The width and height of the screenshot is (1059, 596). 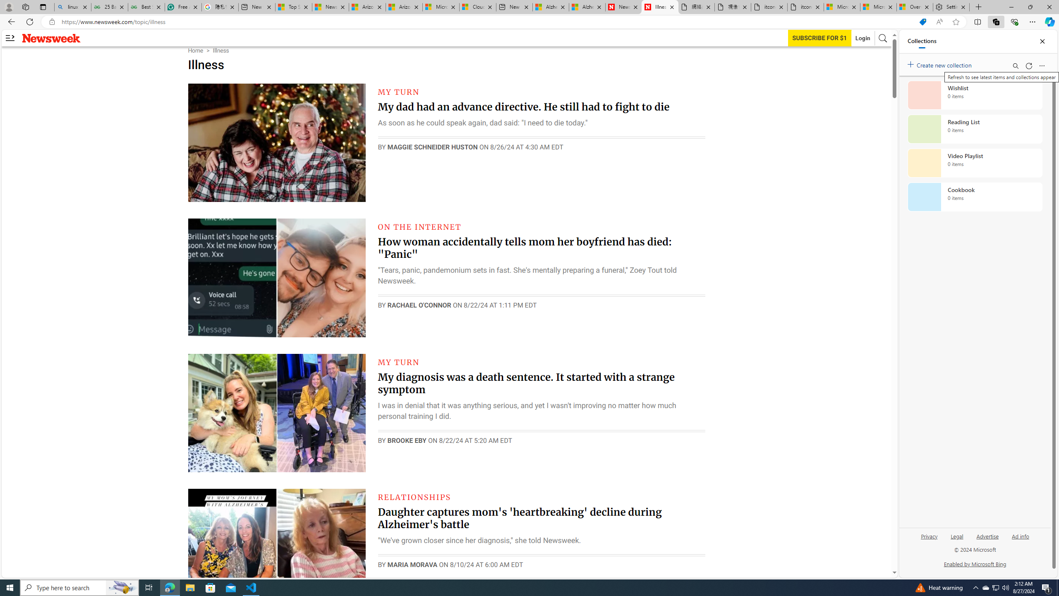 What do you see at coordinates (805, 7) in the screenshot?
I see `itconcepthk.com/projector_solutions.mp4` at bounding box center [805, 7].